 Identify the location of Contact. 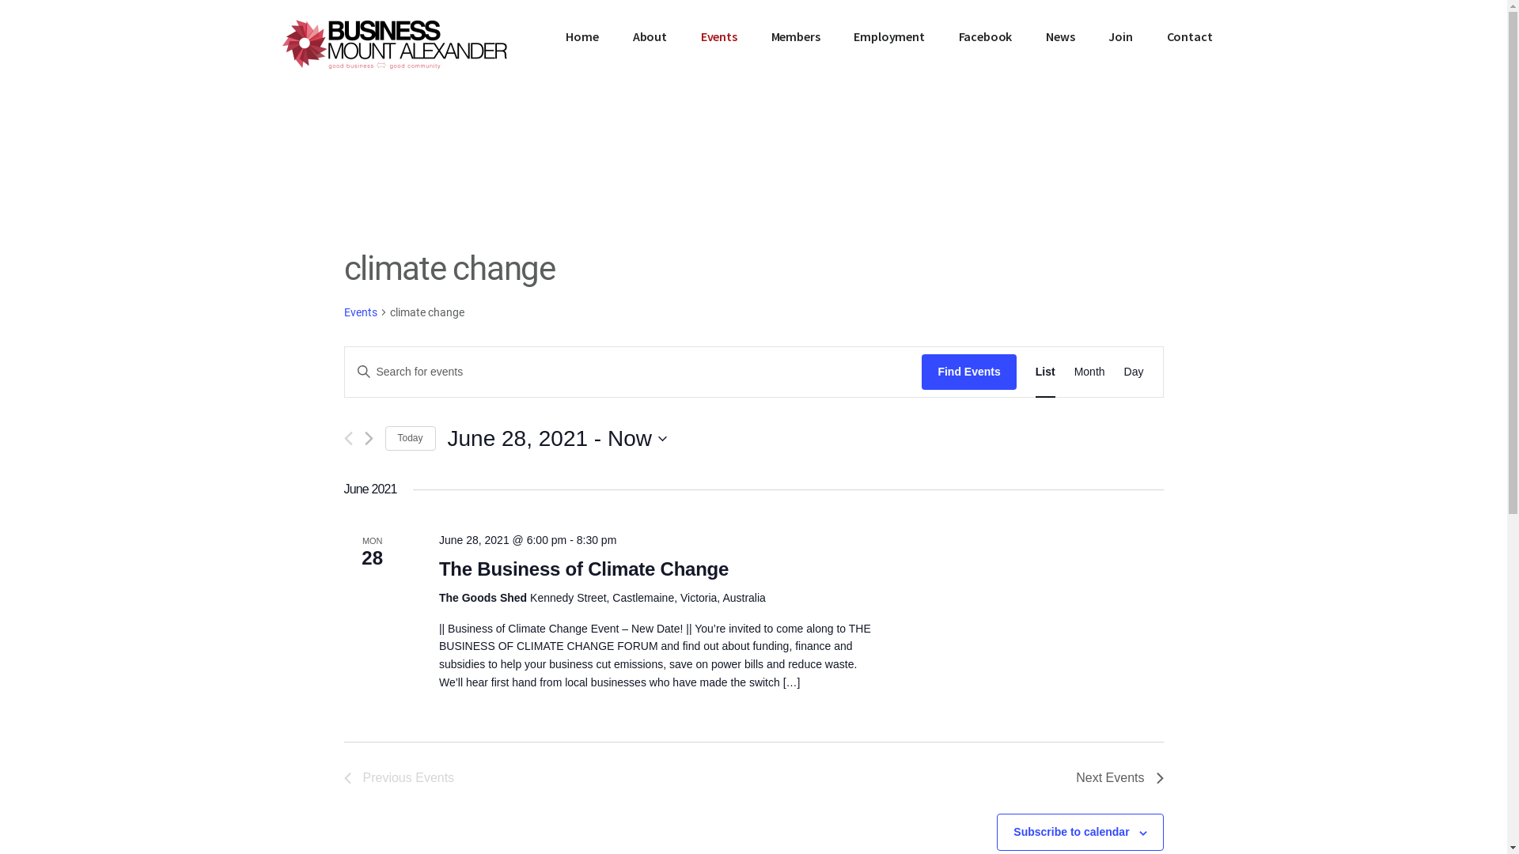
(1190, 36).